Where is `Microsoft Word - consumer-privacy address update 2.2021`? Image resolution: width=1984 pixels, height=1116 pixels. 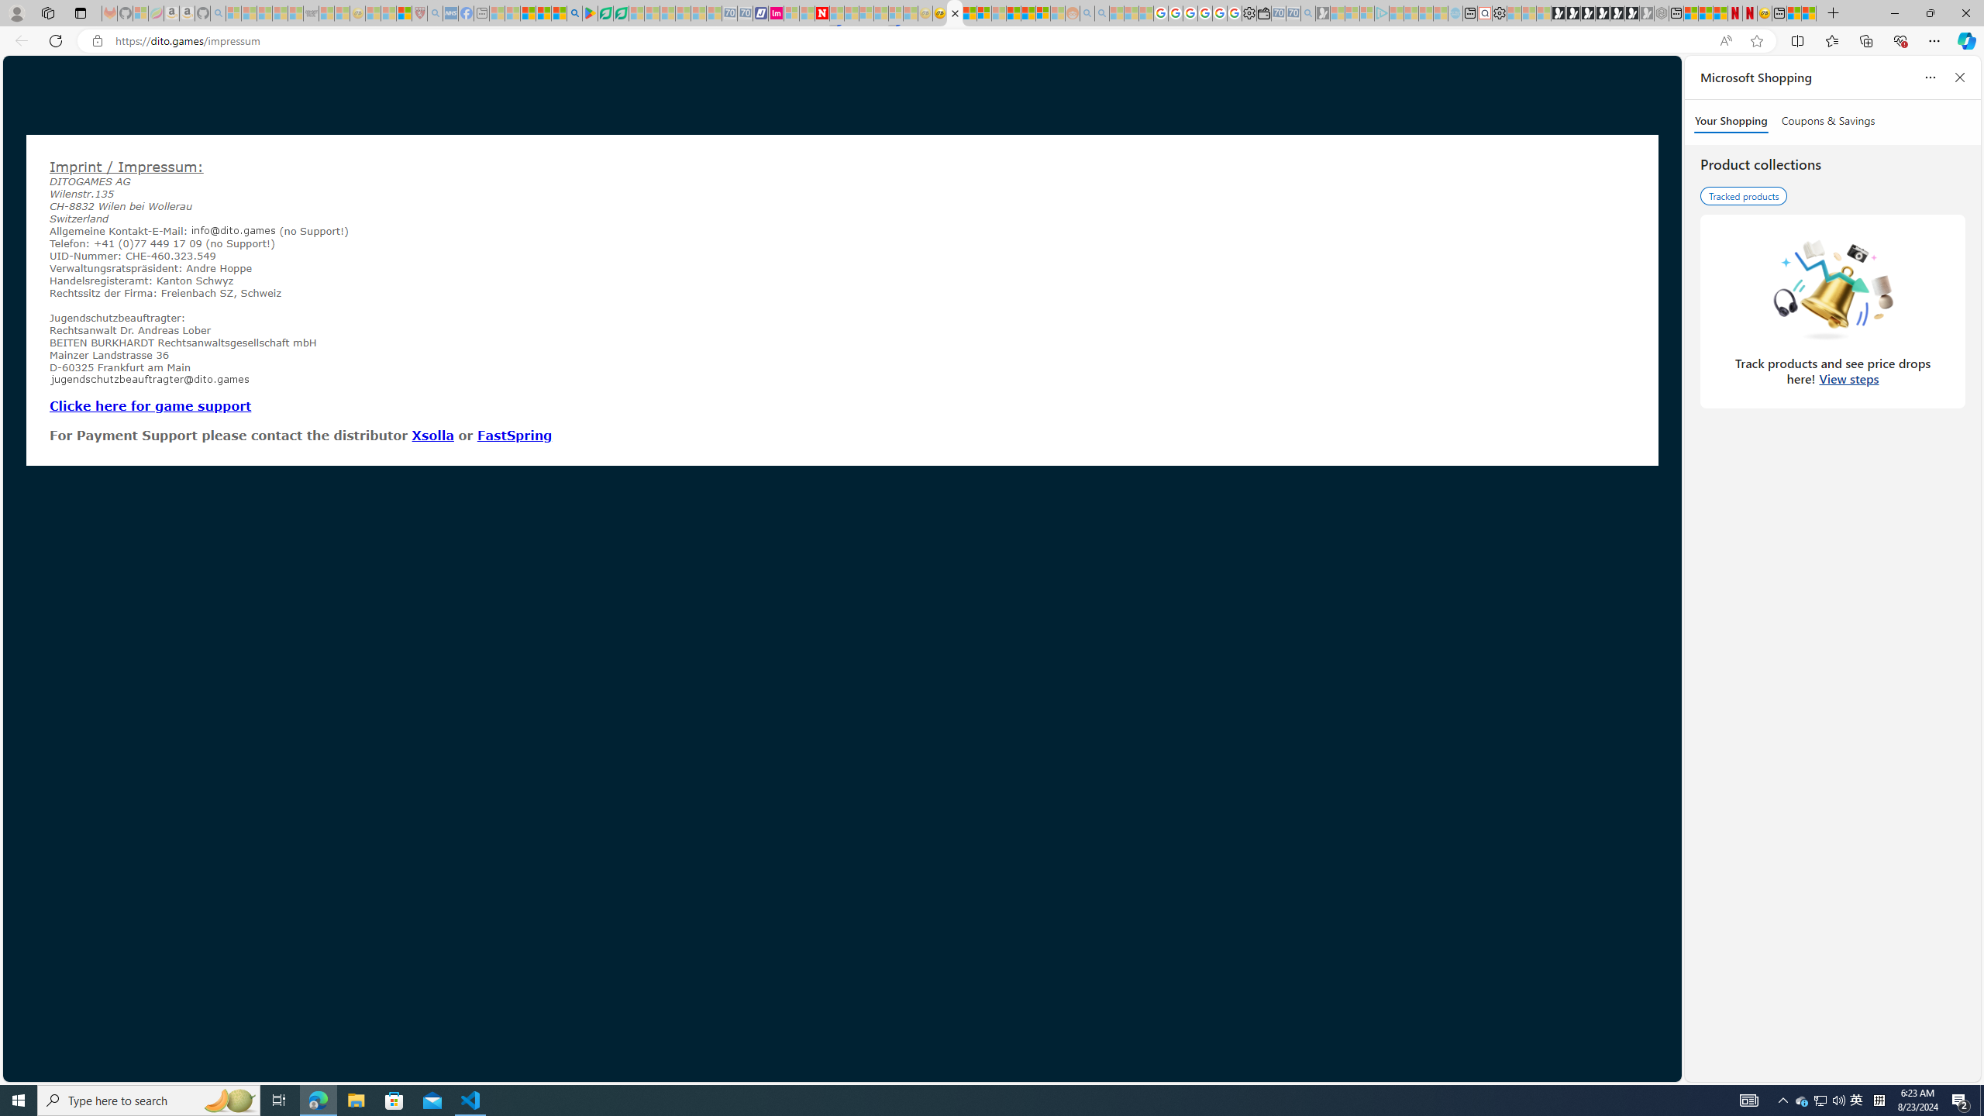
Microsoft Word - consumer-privacy address update 2.2021 is located at coordinates (621, 13).